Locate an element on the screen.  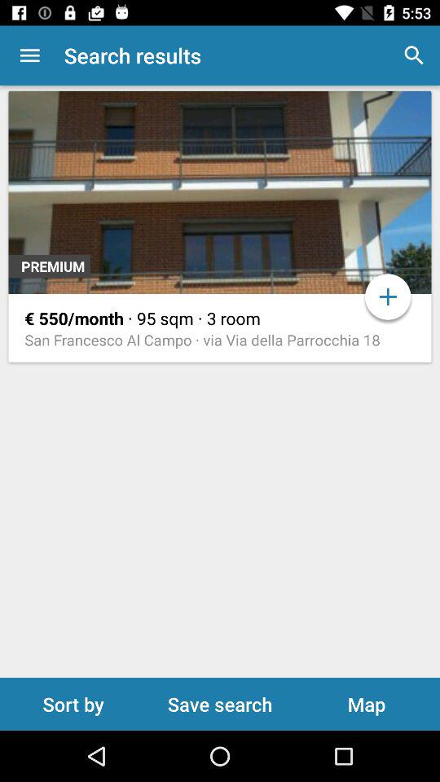
tap the item next to the search results item is located at coordinates (29, 55).